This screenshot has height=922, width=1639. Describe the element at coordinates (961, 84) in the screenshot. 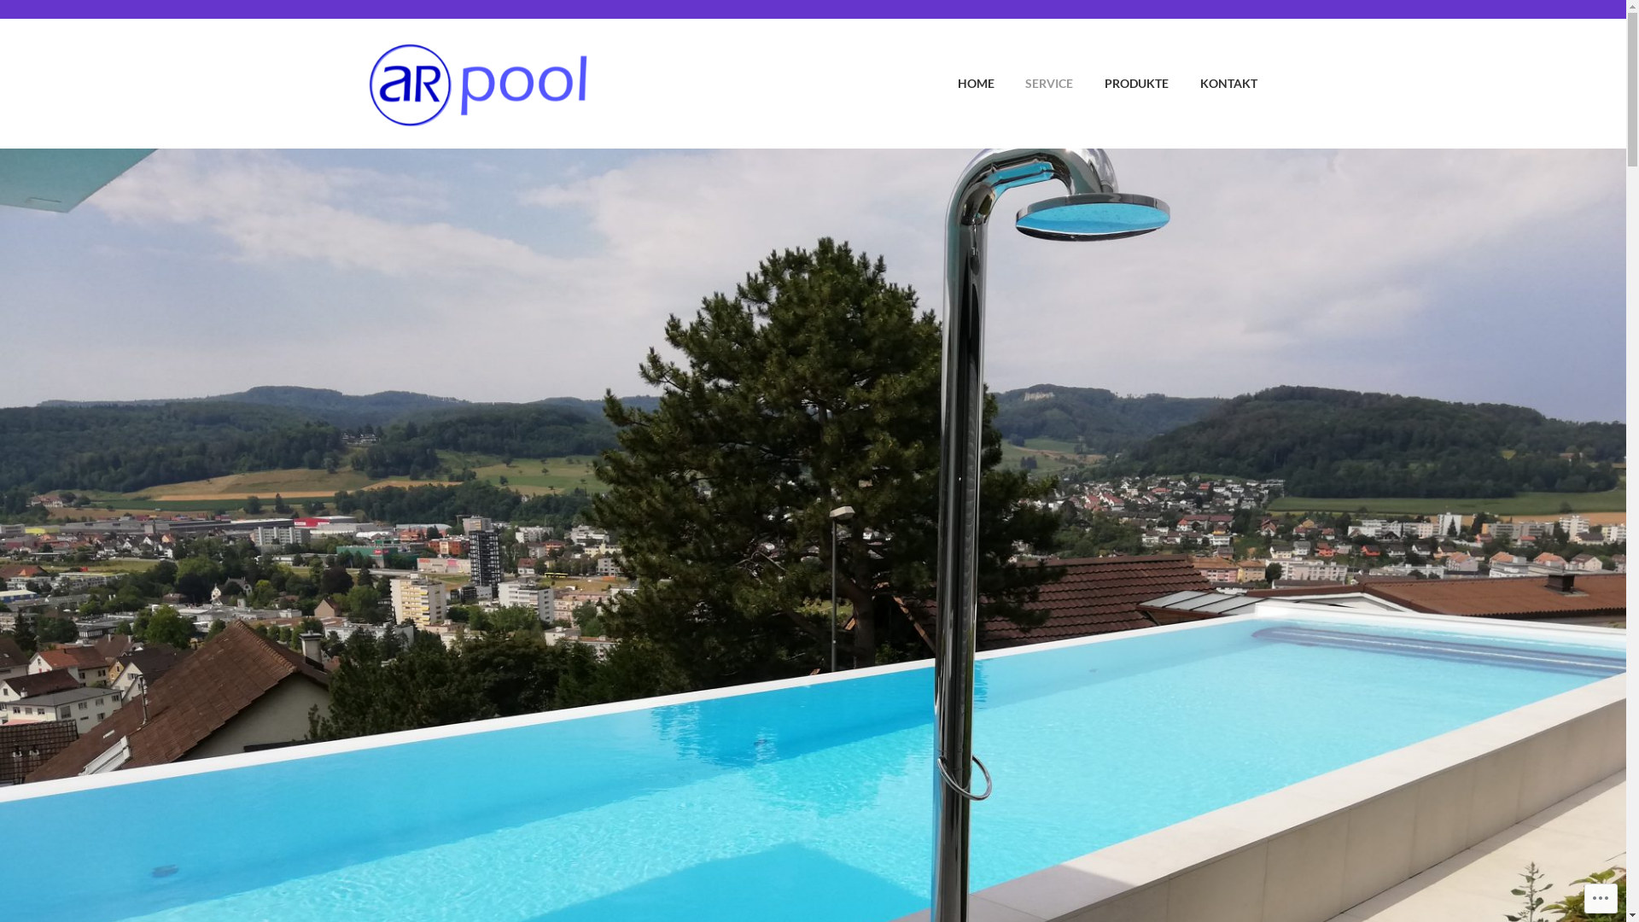

I see `HOME` at that location.